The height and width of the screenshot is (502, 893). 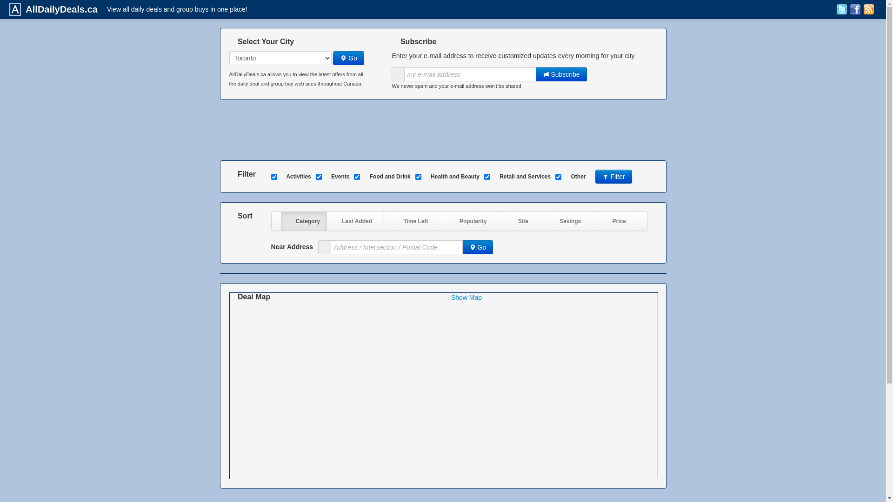 I want to click on Last Added, so click(x=353, y=221).